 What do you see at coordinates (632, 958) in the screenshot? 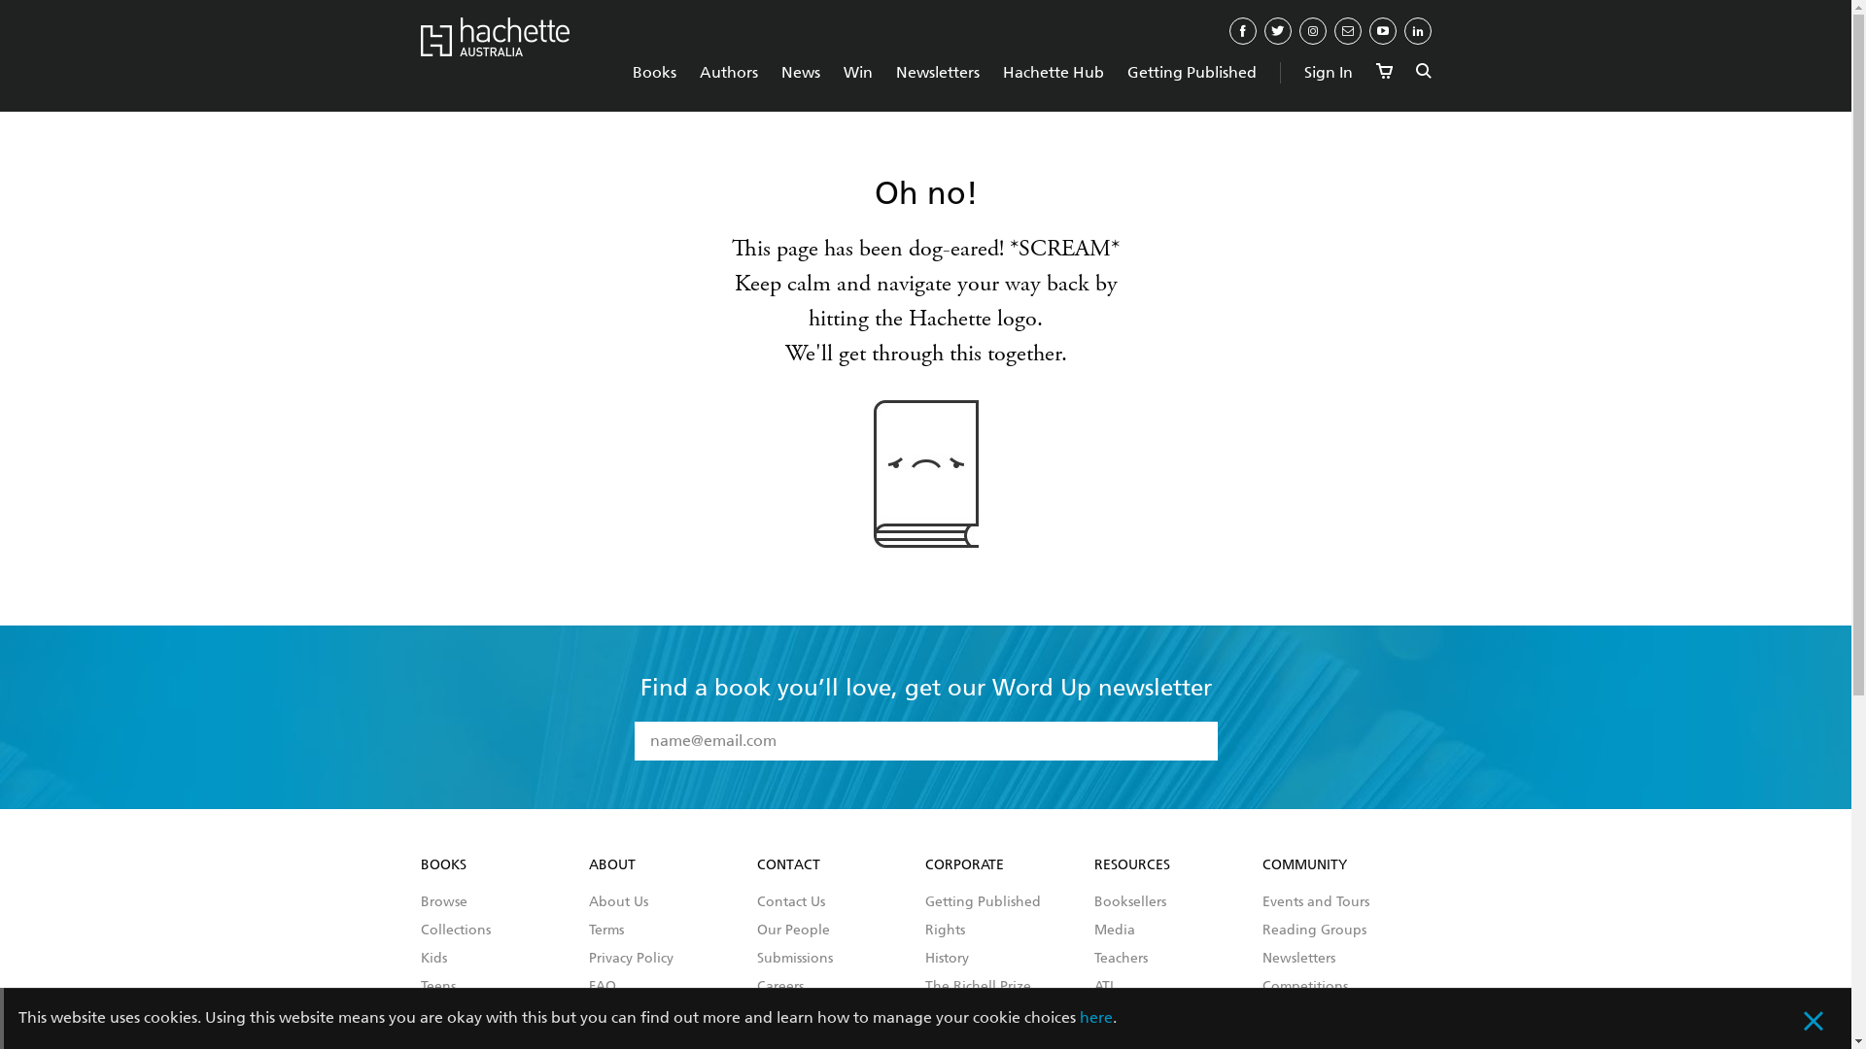
I see `Privacy Policy` at bounding box center [632, 958].